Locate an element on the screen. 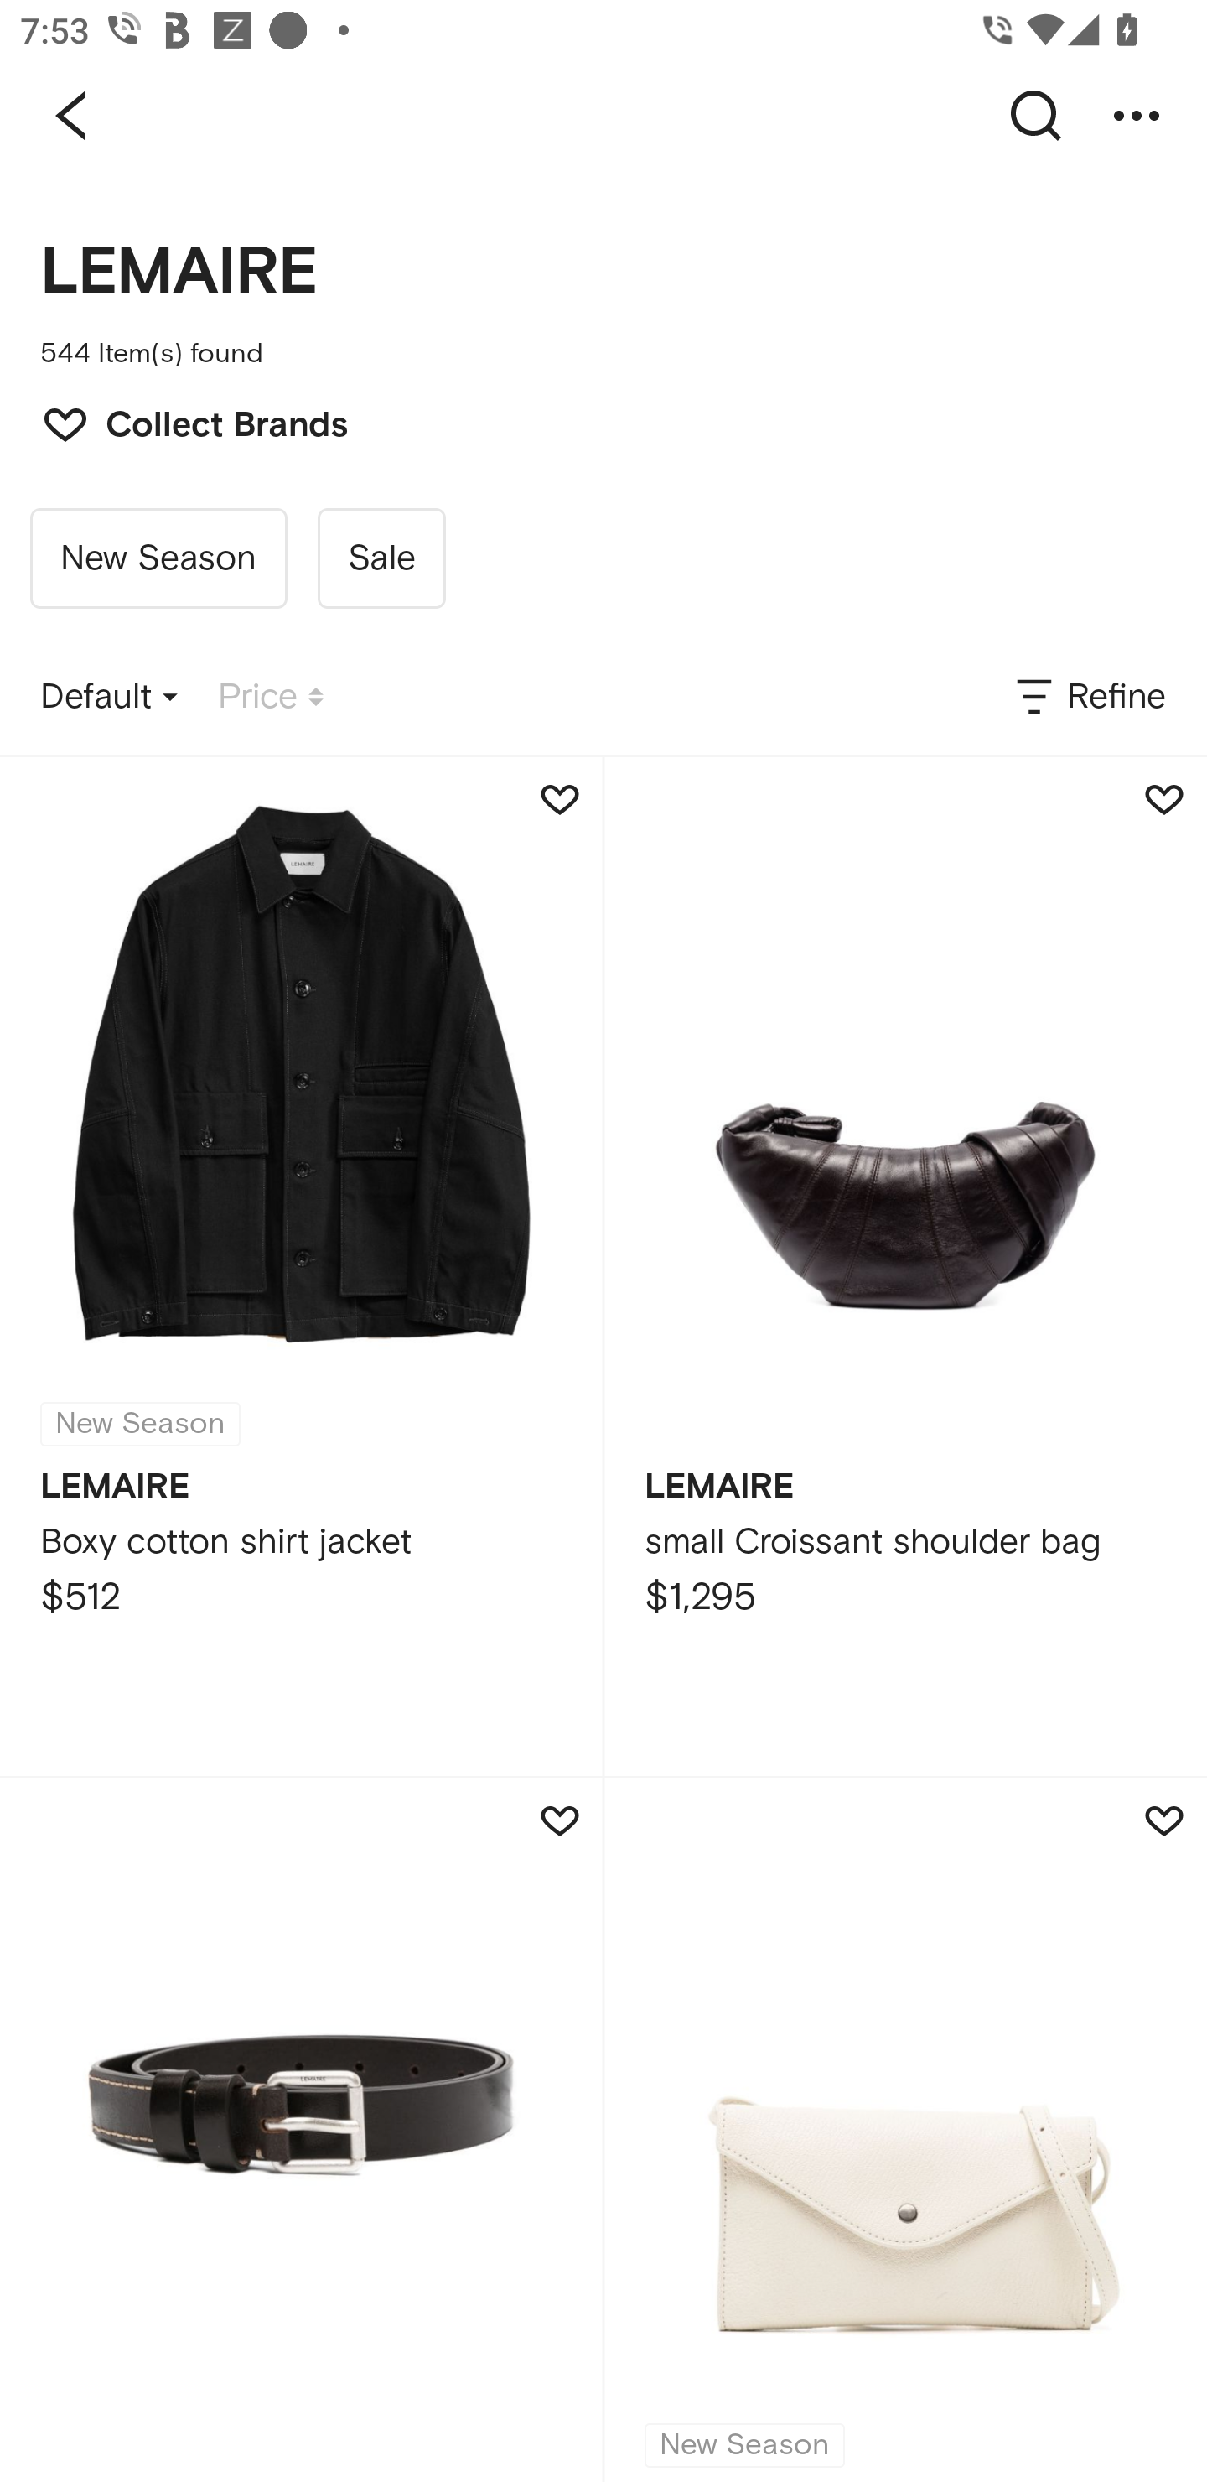 The image size is (1207, 2482). Refine is located at coordinates (1089, 697).